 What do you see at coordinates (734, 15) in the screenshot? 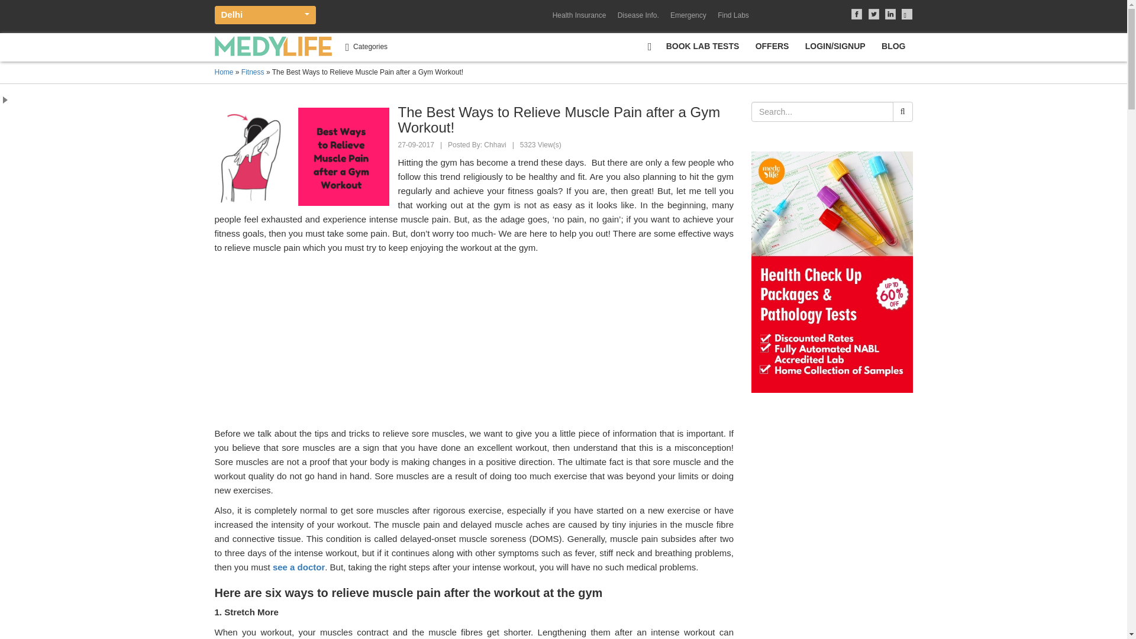
I see `Find Labs` at bounding box center [734, 15].